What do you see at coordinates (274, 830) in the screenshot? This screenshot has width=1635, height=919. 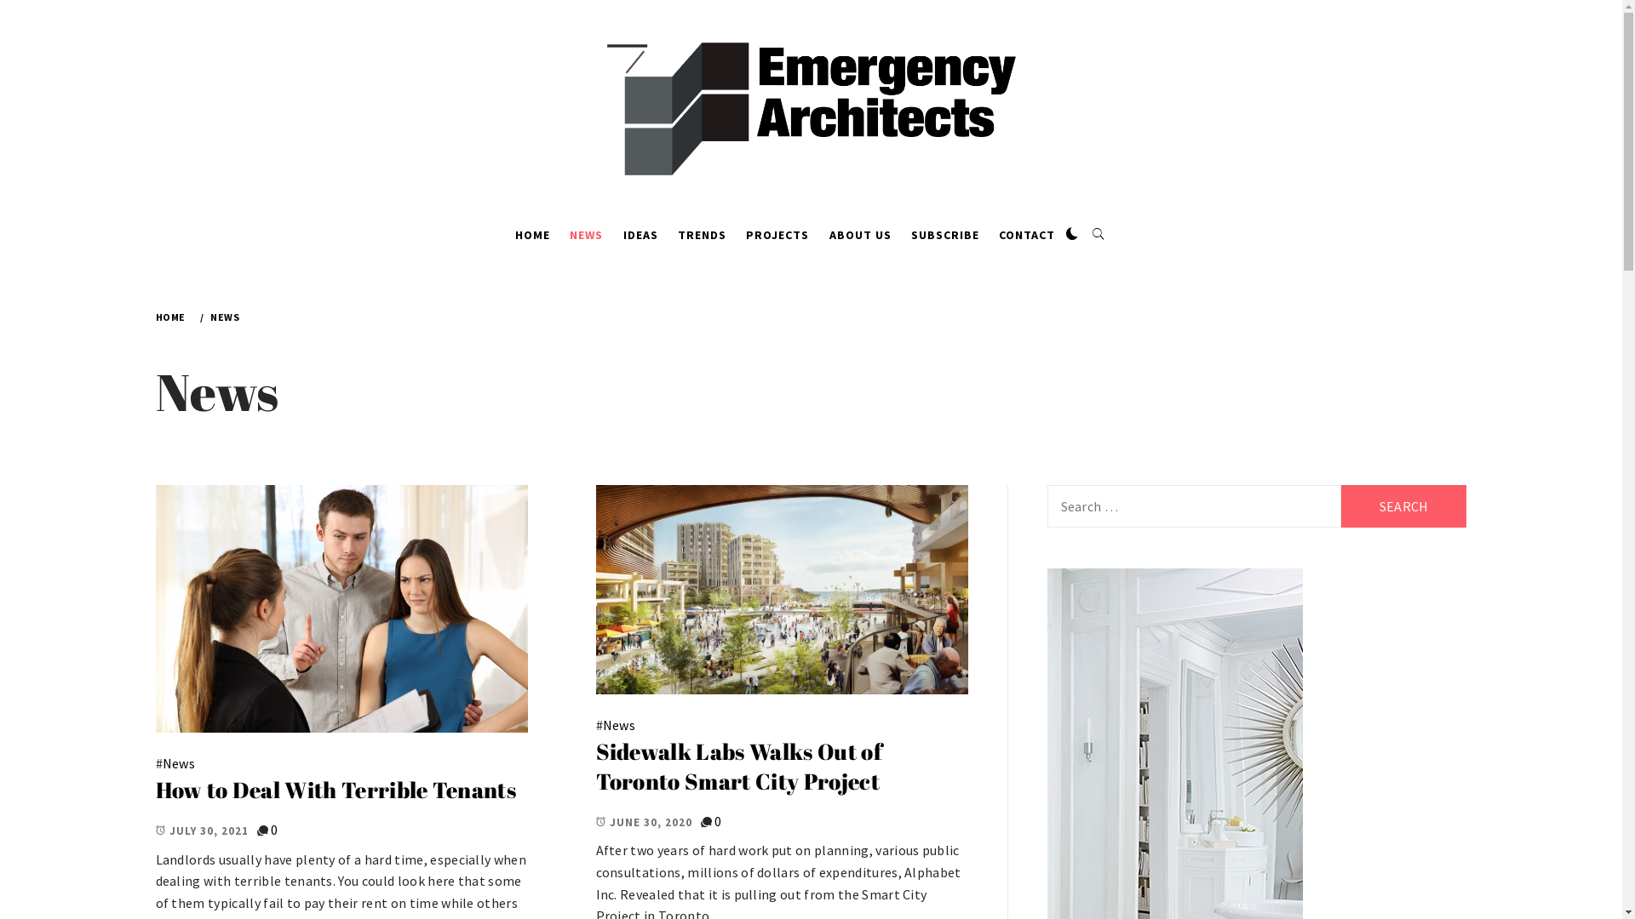 I see `0` at bounding box center [274, 830].